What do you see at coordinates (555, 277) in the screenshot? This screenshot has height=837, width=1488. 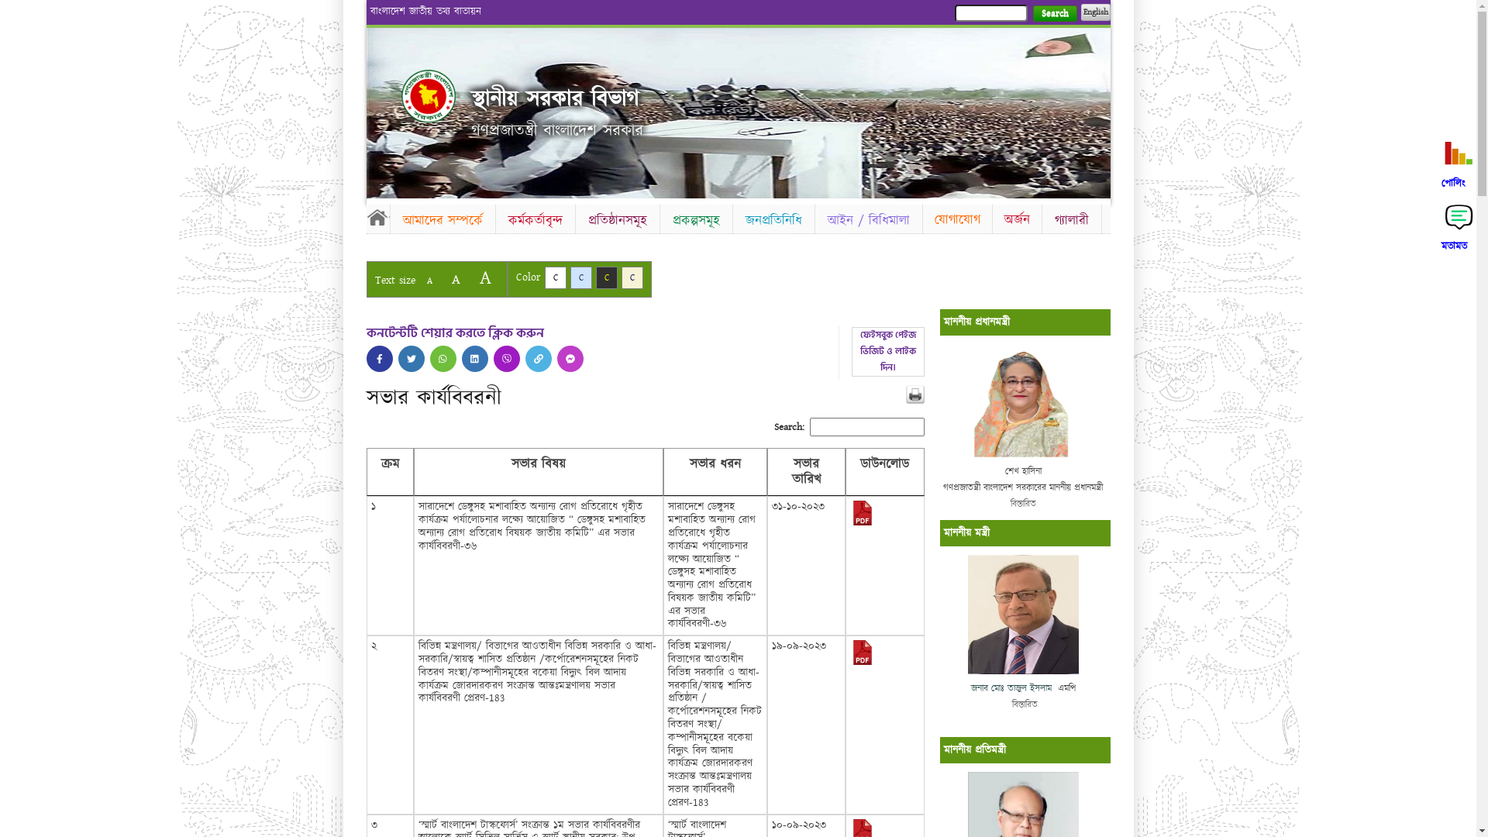 I see `C` at bounding box center [555, 277].